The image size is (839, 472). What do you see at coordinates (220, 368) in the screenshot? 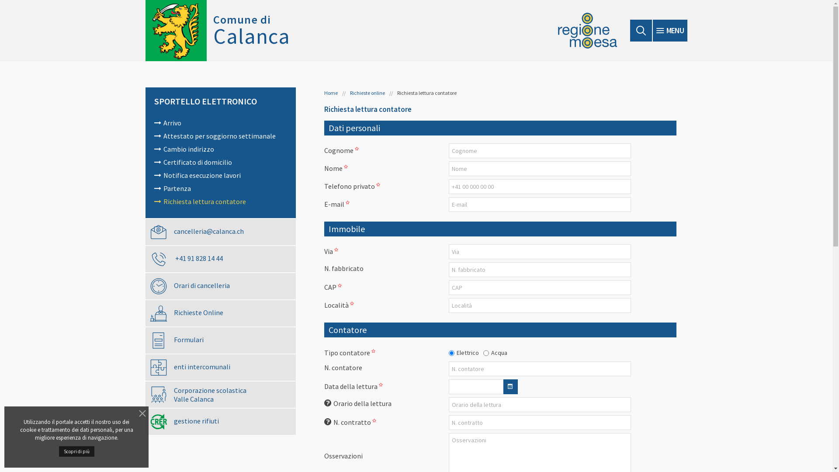
I see `enti intercomunali` at bounding box center [220, 368].